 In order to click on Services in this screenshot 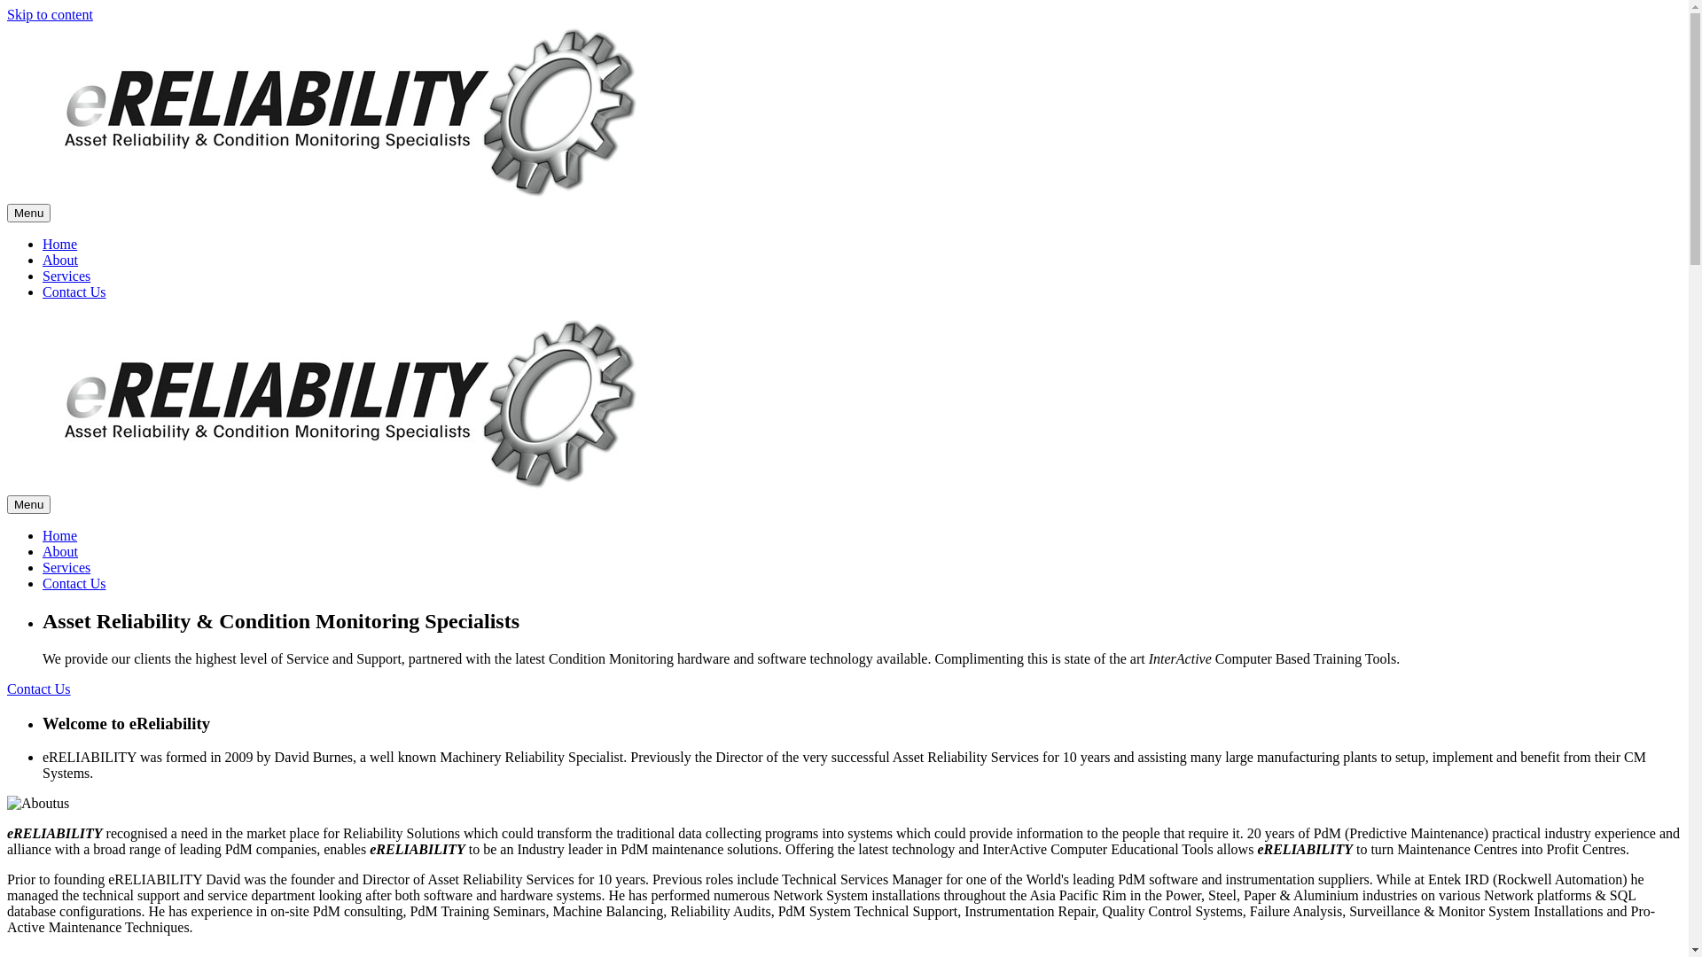, I will do `click(66, 567)`.